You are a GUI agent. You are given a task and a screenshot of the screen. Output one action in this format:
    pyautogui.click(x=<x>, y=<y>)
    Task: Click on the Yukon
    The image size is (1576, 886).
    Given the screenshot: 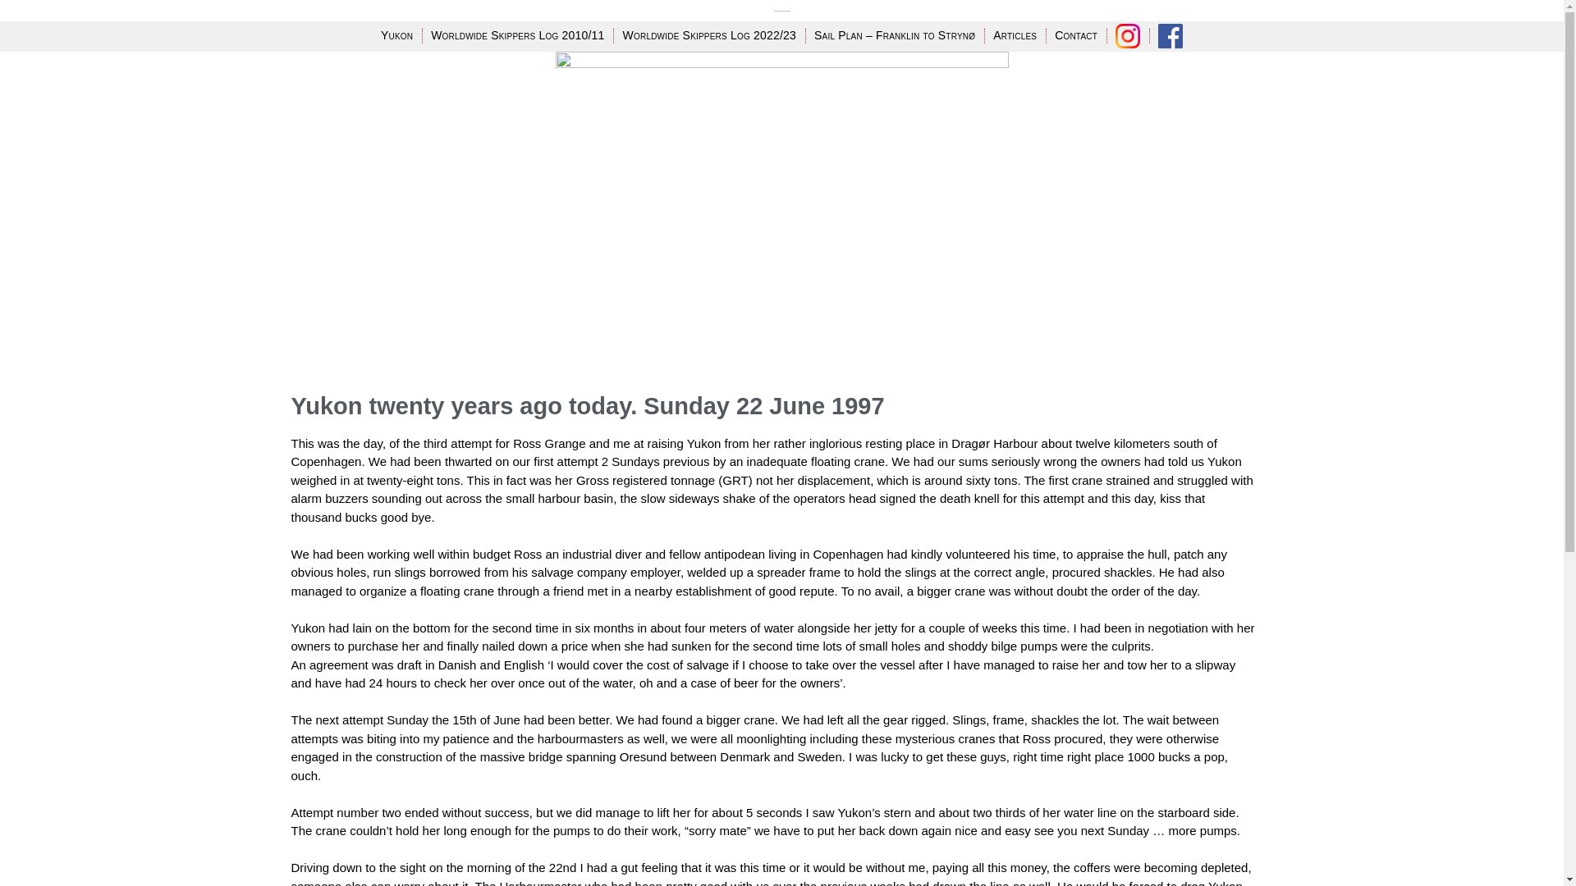 What is the action you would take?
    pyautogui.click(x=396, y=36)
    